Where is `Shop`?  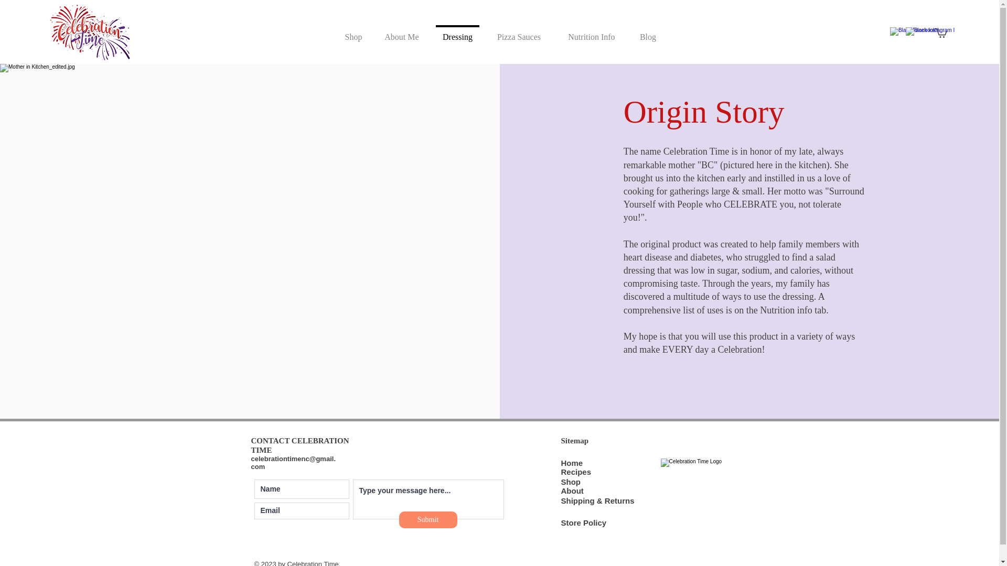
Shop is located at coordinates (353, 32).